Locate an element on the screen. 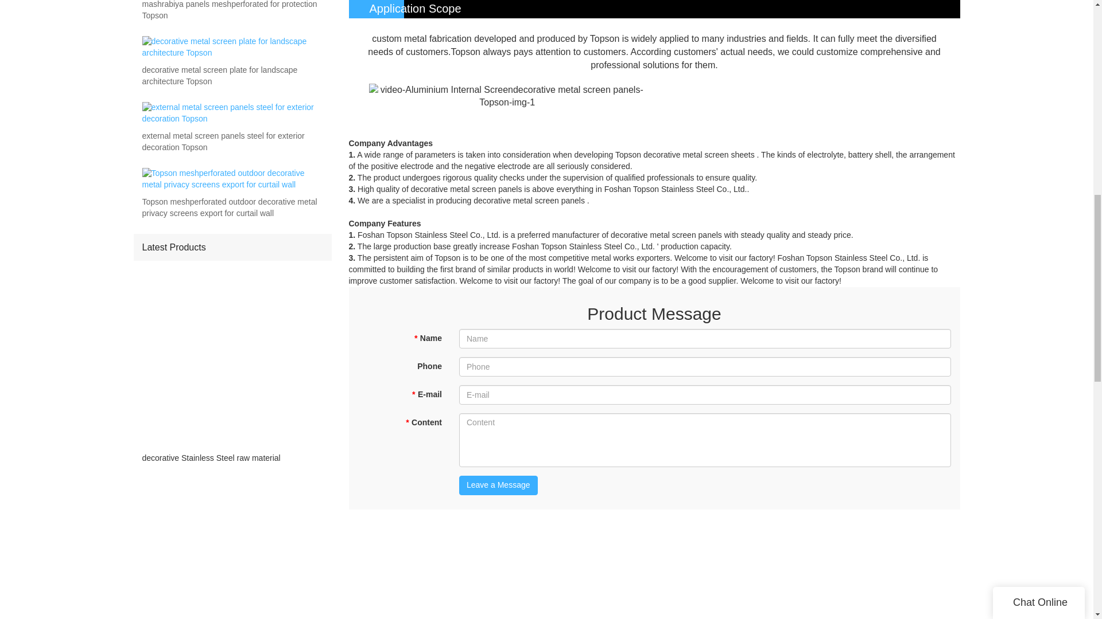 The height and width of the screenshot is (619, 1102). mashrabiya panels meshperforated for protection Topson is located at coordinates (232, 10).